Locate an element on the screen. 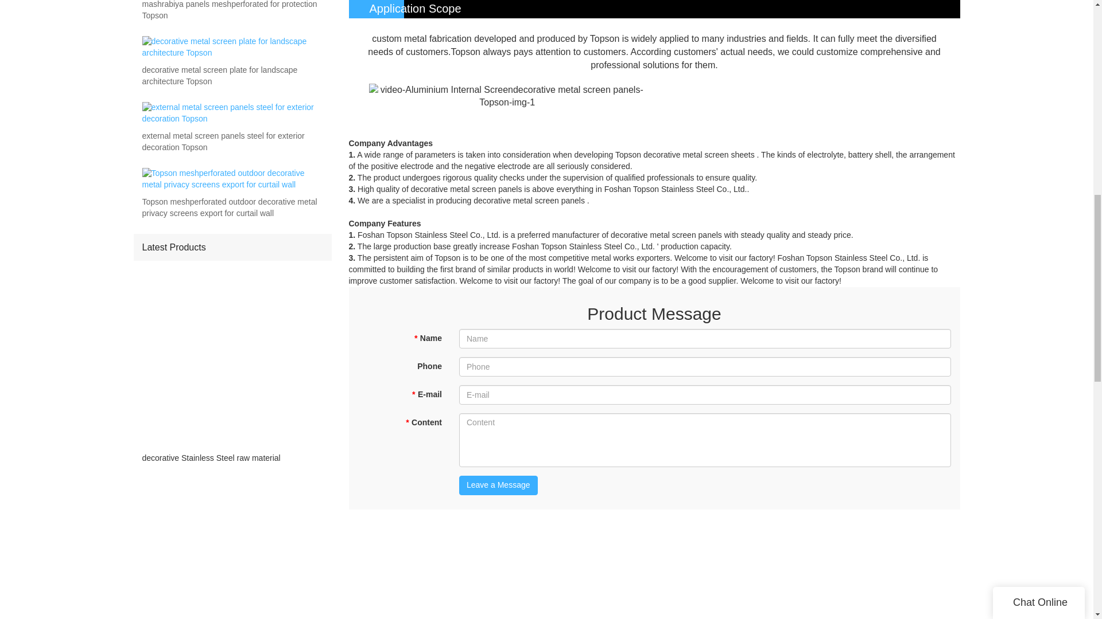 The height and width of the screenshot is (619, 1102). mashrabiya panels meshperforated for protection Topson is located at coordinates (232, 10).